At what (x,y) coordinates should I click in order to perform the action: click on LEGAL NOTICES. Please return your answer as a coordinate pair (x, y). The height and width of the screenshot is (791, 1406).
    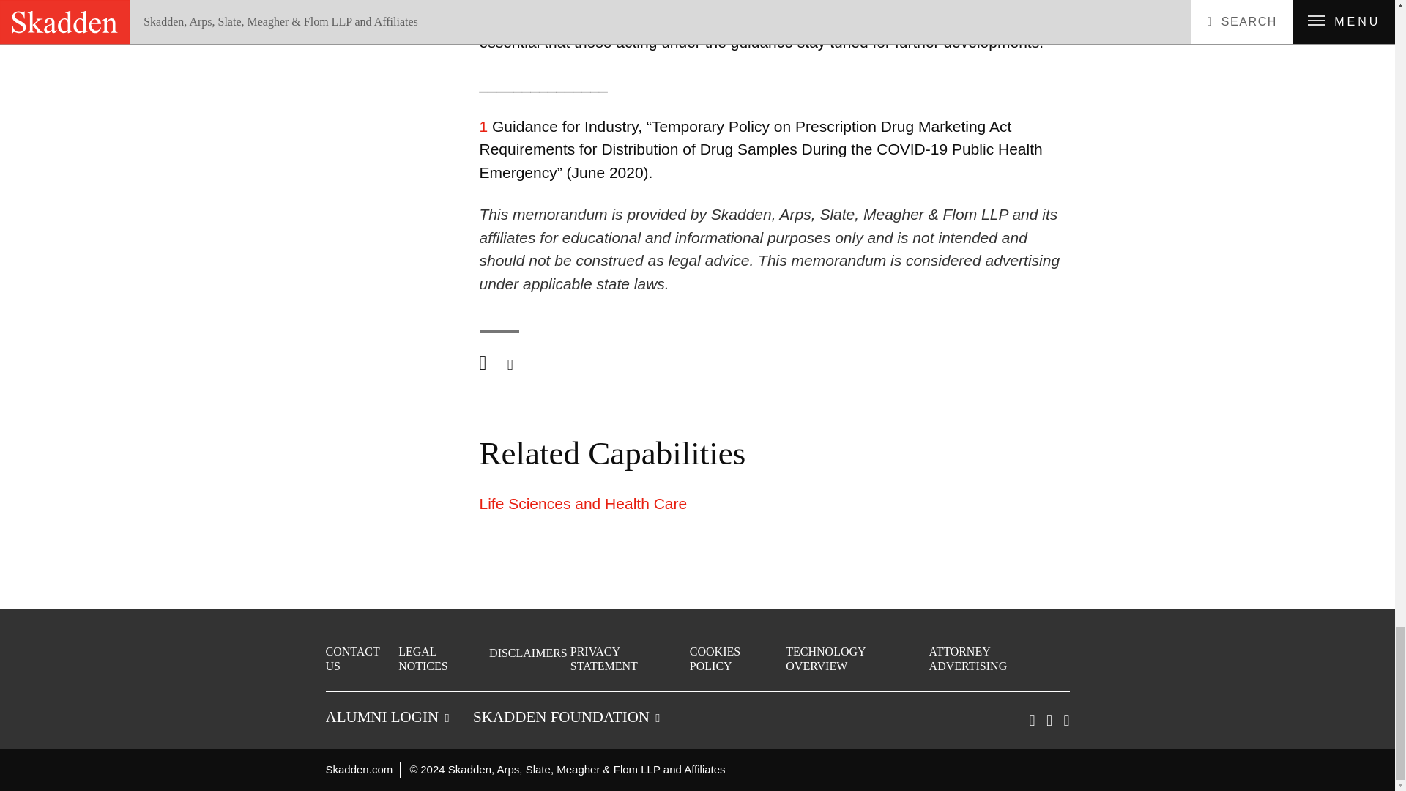
    Looking at the image, I should click on (442, 658).